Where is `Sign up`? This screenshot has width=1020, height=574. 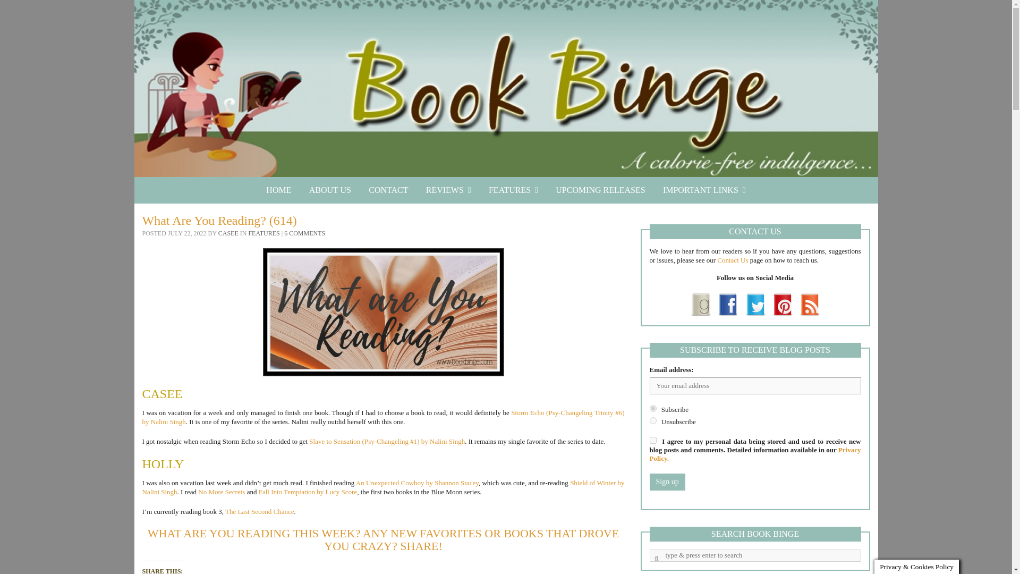 Sign up is located at coordinates (666, 482).